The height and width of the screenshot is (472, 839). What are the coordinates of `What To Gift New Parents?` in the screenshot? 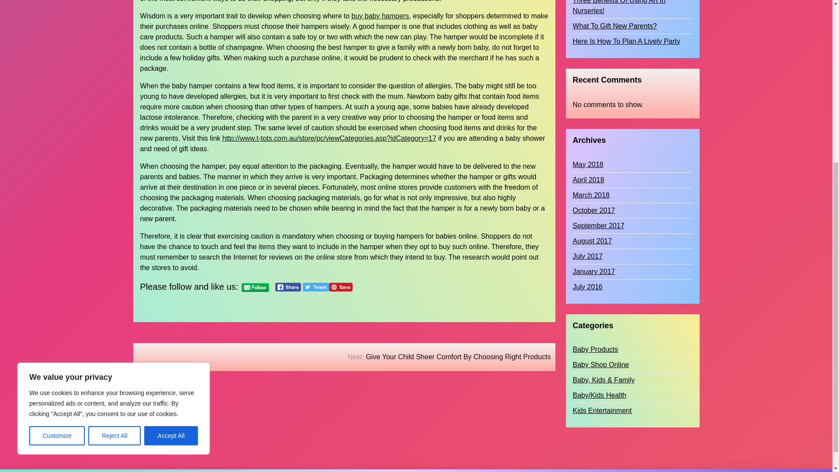 It's located at (614, 15).